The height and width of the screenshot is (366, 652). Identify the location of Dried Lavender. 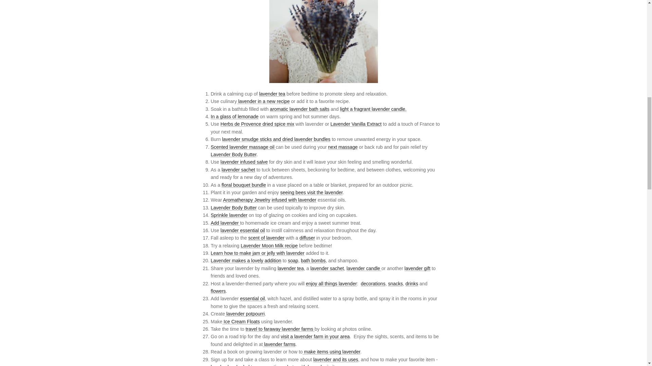
(229, 215).